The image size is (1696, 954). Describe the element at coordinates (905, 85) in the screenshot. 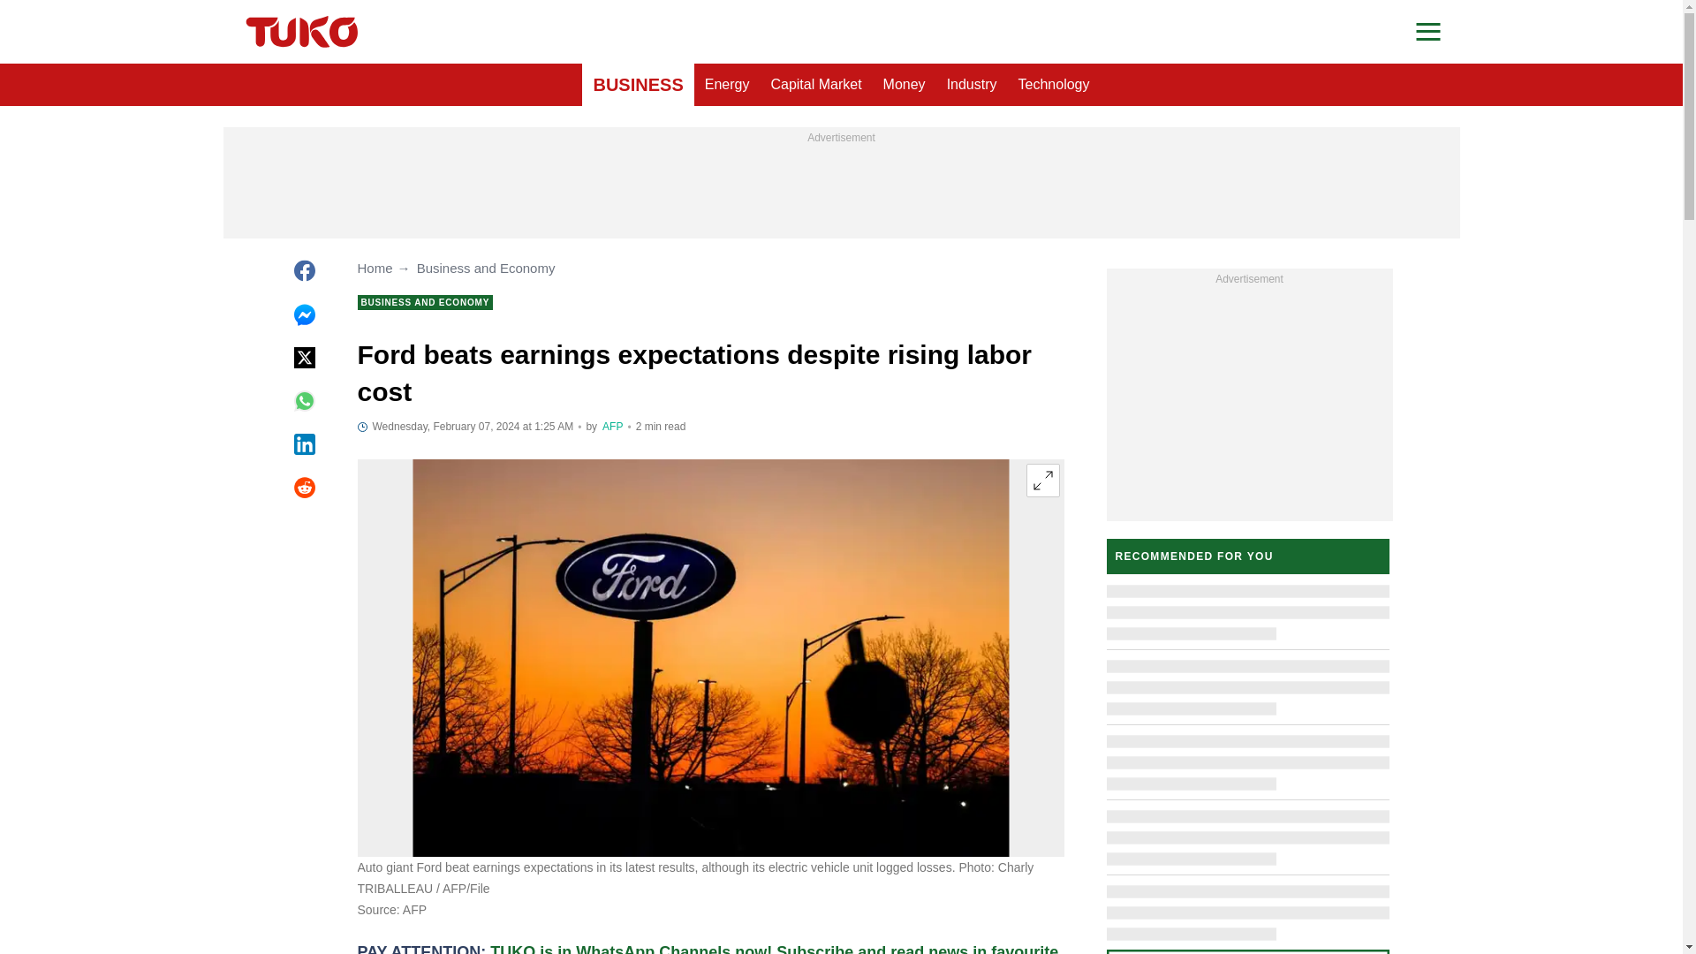

I see `Money` at that location.